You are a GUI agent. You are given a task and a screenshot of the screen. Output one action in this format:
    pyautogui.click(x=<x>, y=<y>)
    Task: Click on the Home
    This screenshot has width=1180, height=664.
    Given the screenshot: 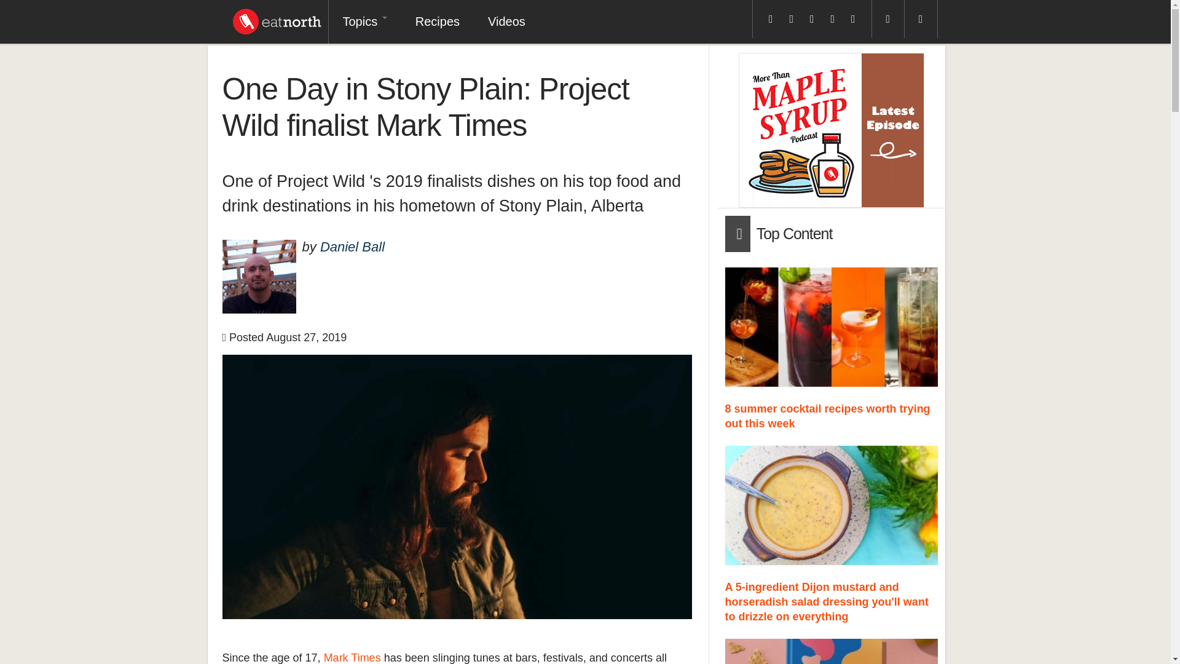 What is the action you would take?
    pyautogui.click(x=277, y=18)
    